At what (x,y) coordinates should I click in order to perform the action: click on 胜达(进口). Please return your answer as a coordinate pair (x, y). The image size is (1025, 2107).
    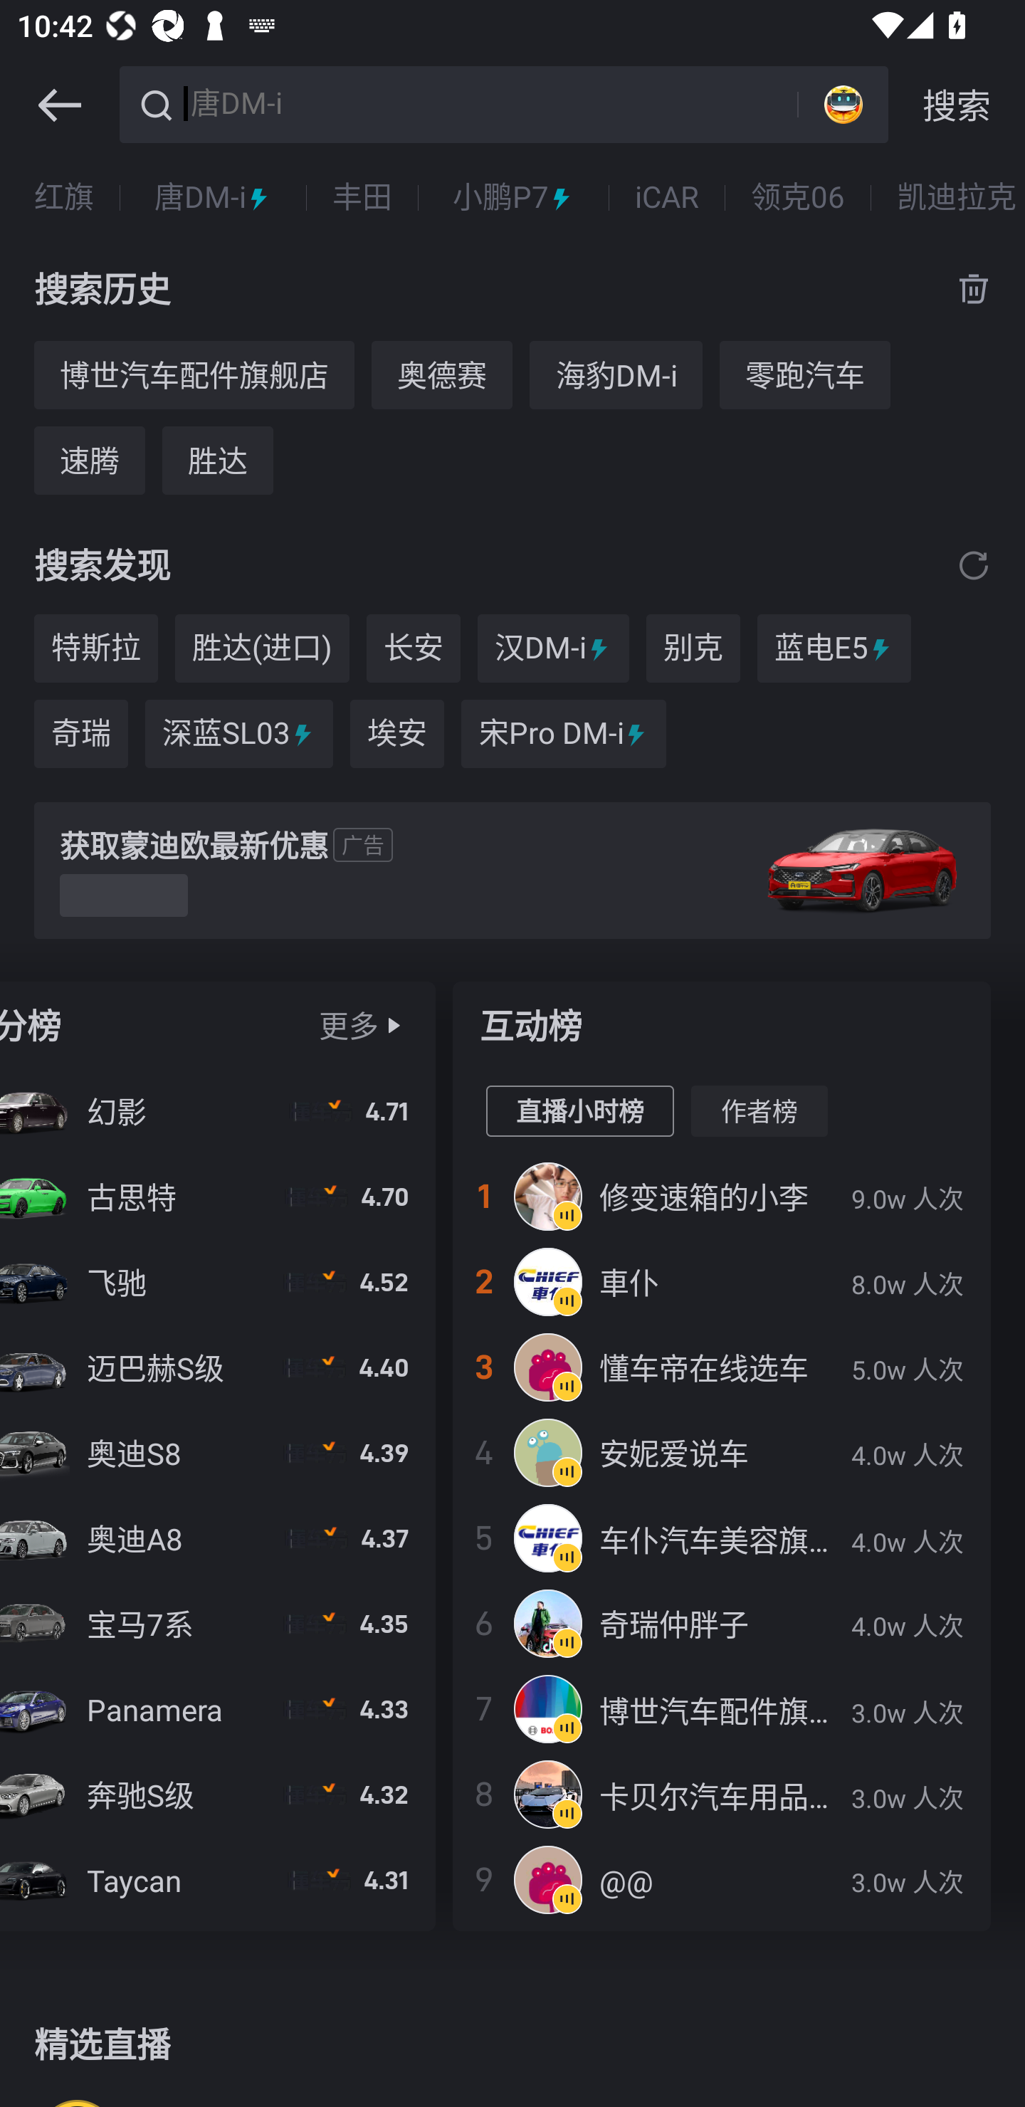
    Looking at the image, I should click on (262, 649).